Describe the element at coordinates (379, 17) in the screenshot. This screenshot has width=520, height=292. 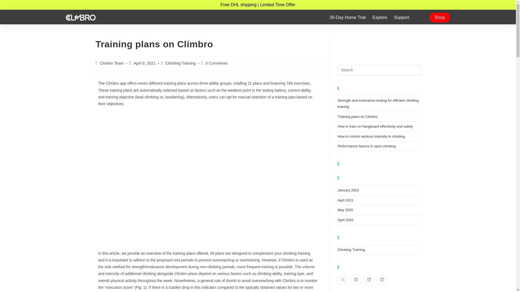
I see `Explore` at that location.